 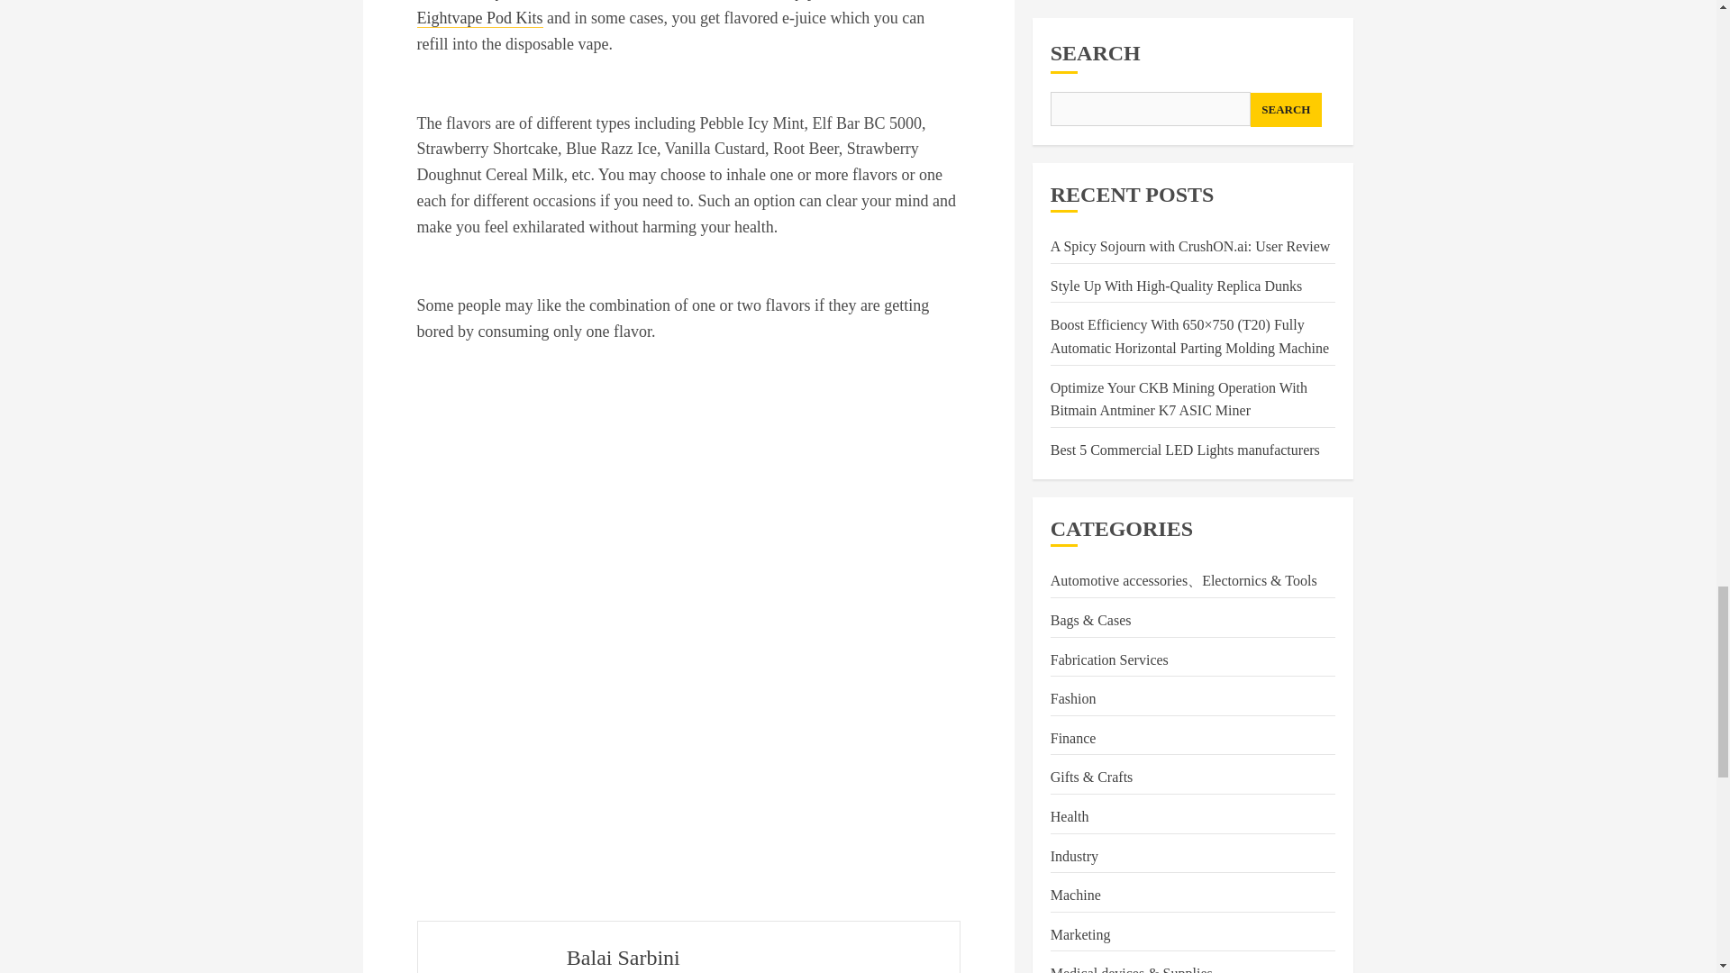 I want to click on Eightvape Pod Kits, so click(x=479, y=18).